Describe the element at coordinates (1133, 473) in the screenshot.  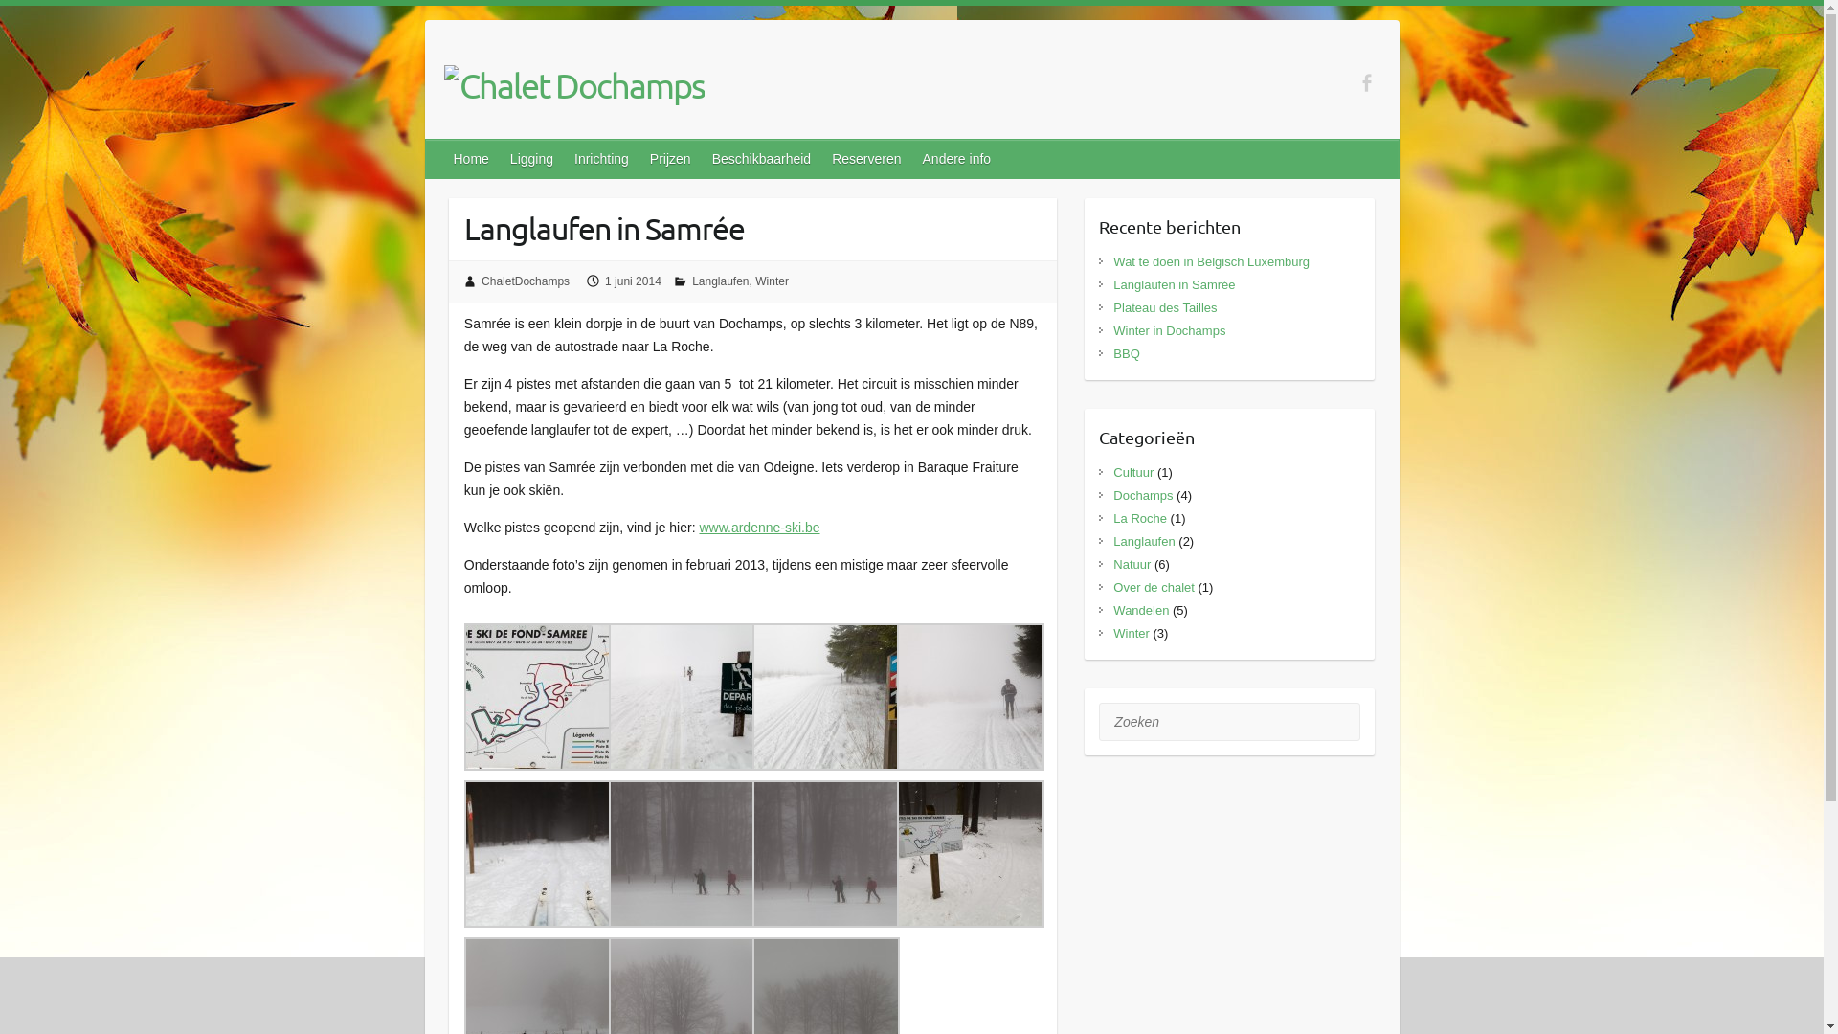
I see `Cultuur` at that location.